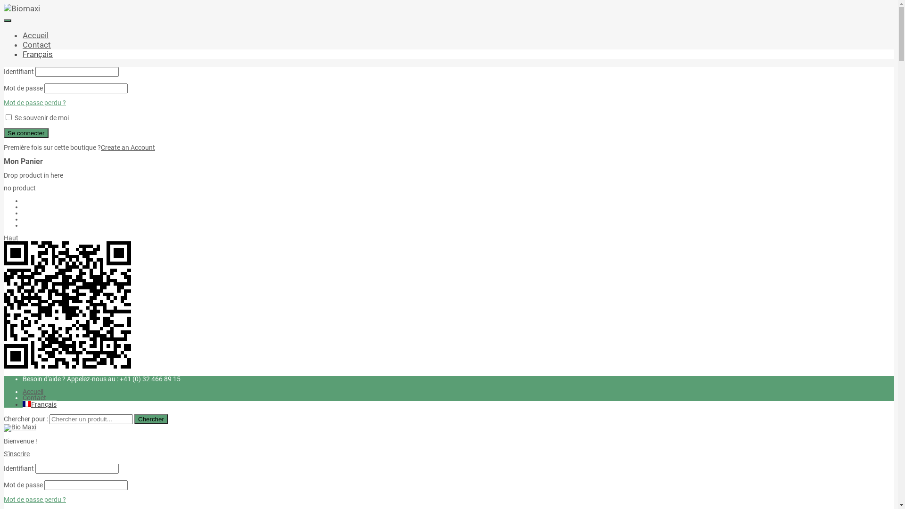  What do you see at coordinates (151, 419) in the screenshot?
I see `Chercher` at bounding box center [151, 419].